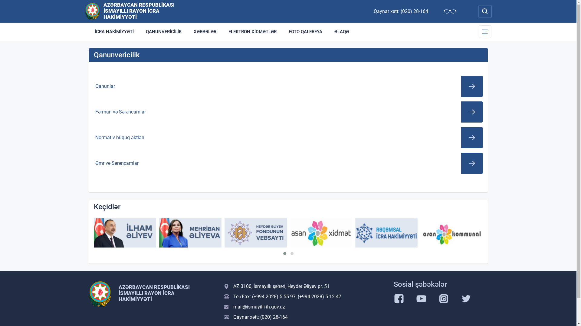  What do you see at coordinates (306, 32) in the screenshot?
I see `FOTO QALEREYA` at bounding box center [306, 32].